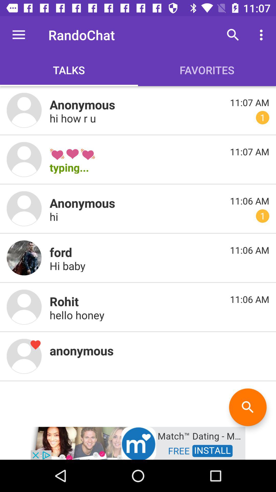  Describe the element at coordinates (24, 258) in the screenshot. I see `open message` at that location.